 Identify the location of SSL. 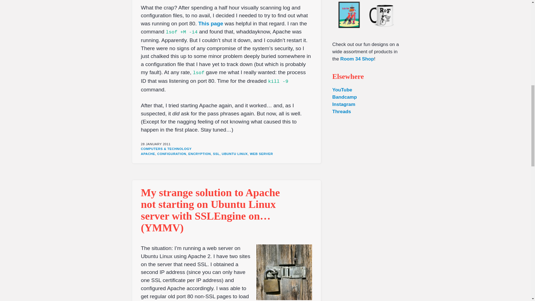
(216, 154).